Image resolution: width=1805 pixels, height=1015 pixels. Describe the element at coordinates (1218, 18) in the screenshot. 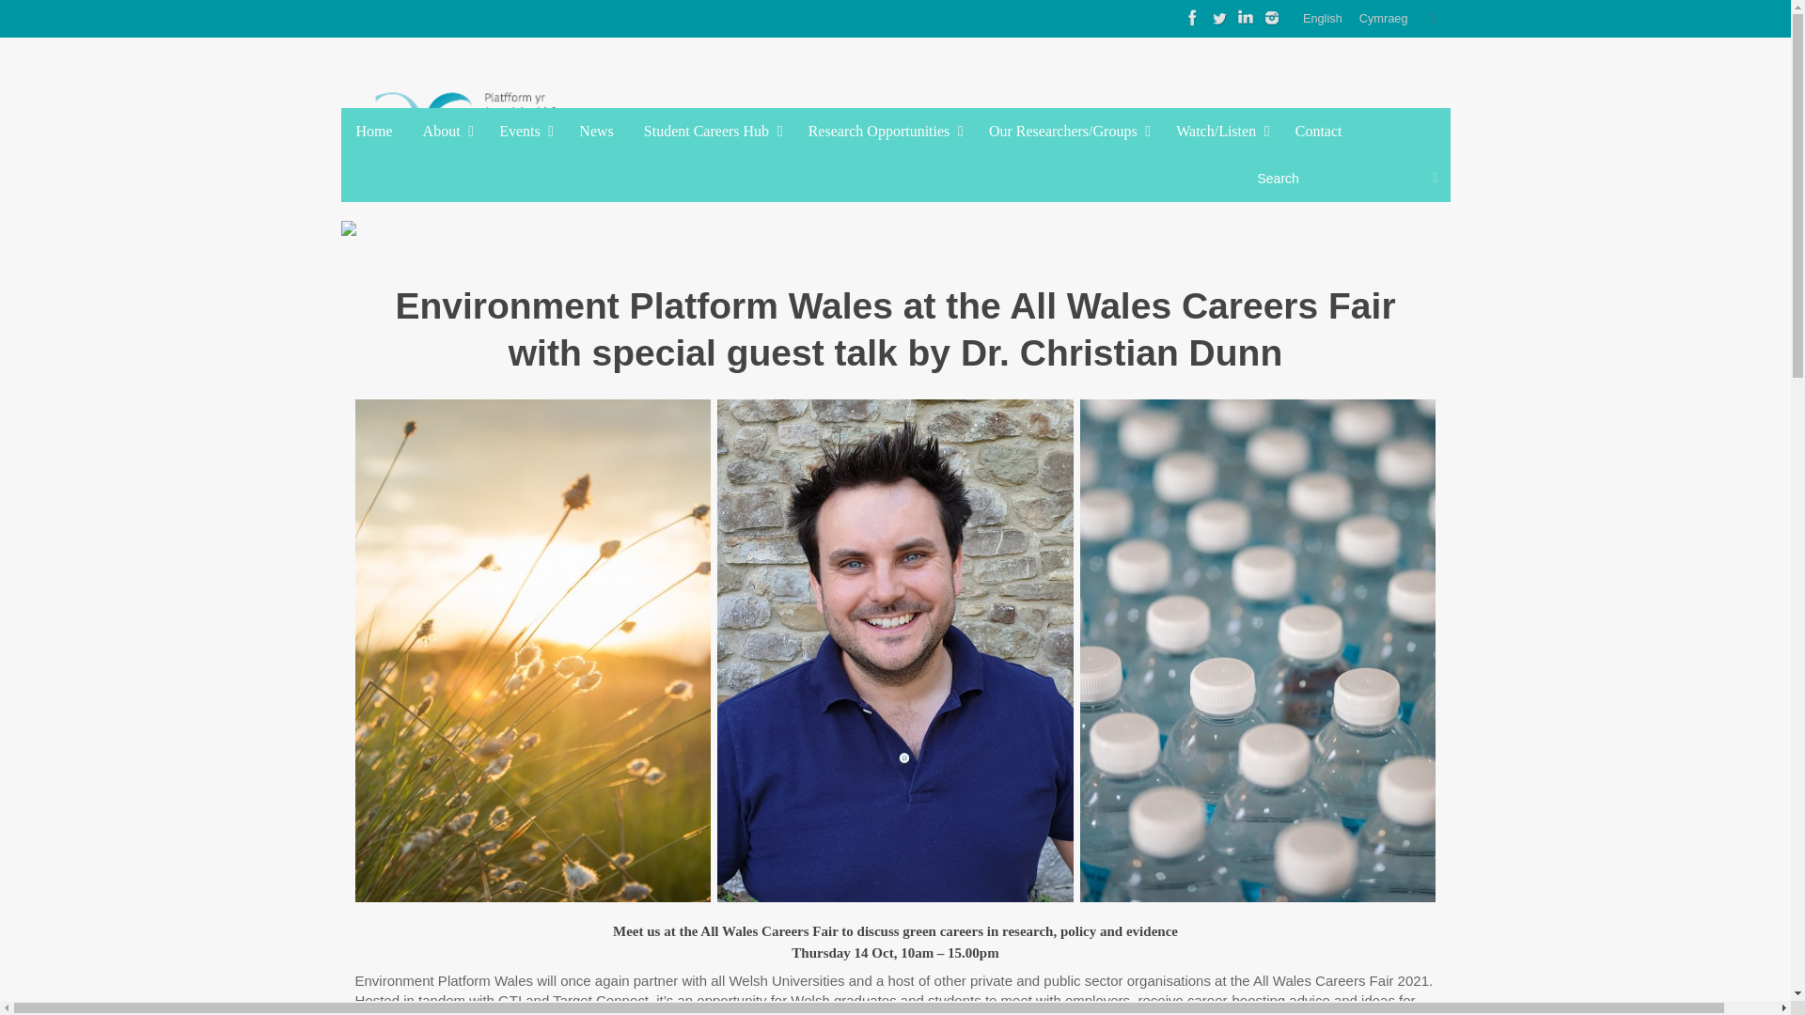

I see `Twitter` at that location.